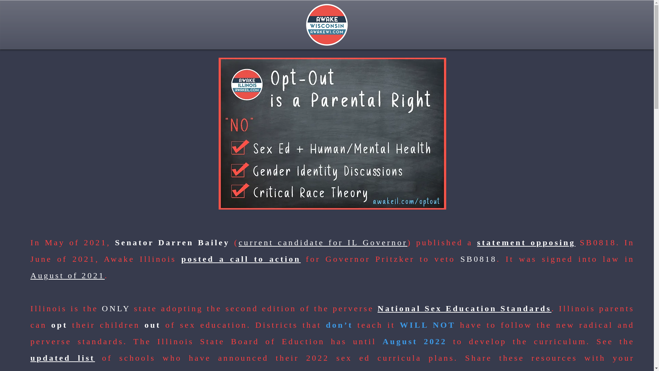 Image resolution: width=659 pixels, height=371 pixels. What do you see at coordinates (62, 358) in the screenshot?
I see `updated list` at bounding box center [62, 358].